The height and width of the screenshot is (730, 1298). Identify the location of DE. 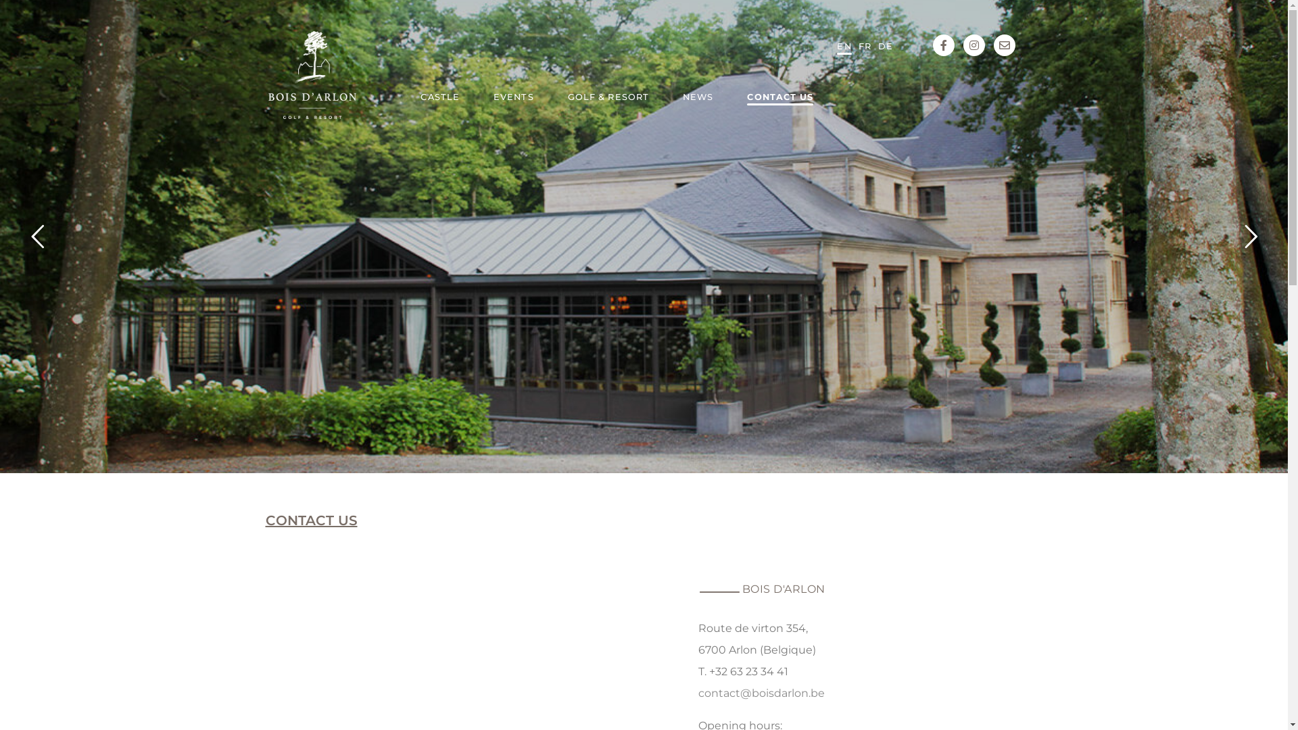
(886, 46).